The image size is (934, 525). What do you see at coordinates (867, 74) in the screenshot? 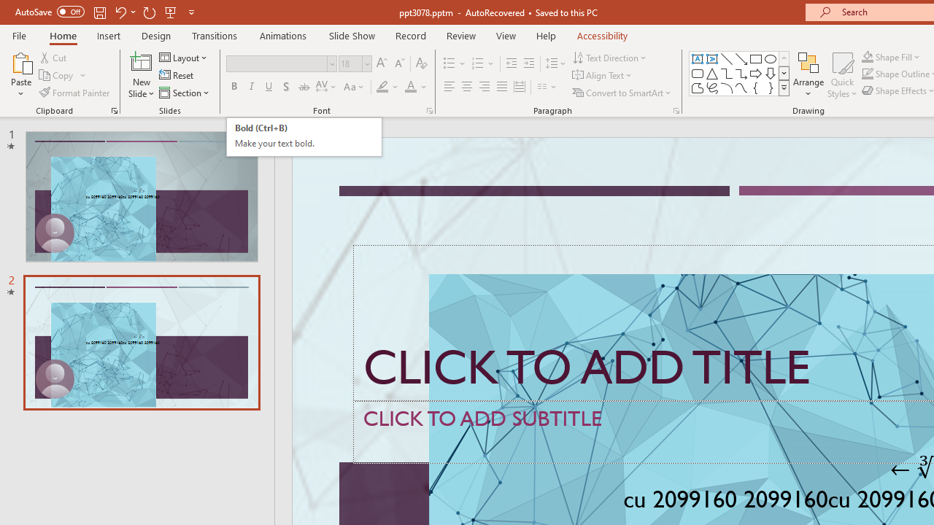
I see `Shape Outline Green, Accent 1` at bounding box center [867, 74].